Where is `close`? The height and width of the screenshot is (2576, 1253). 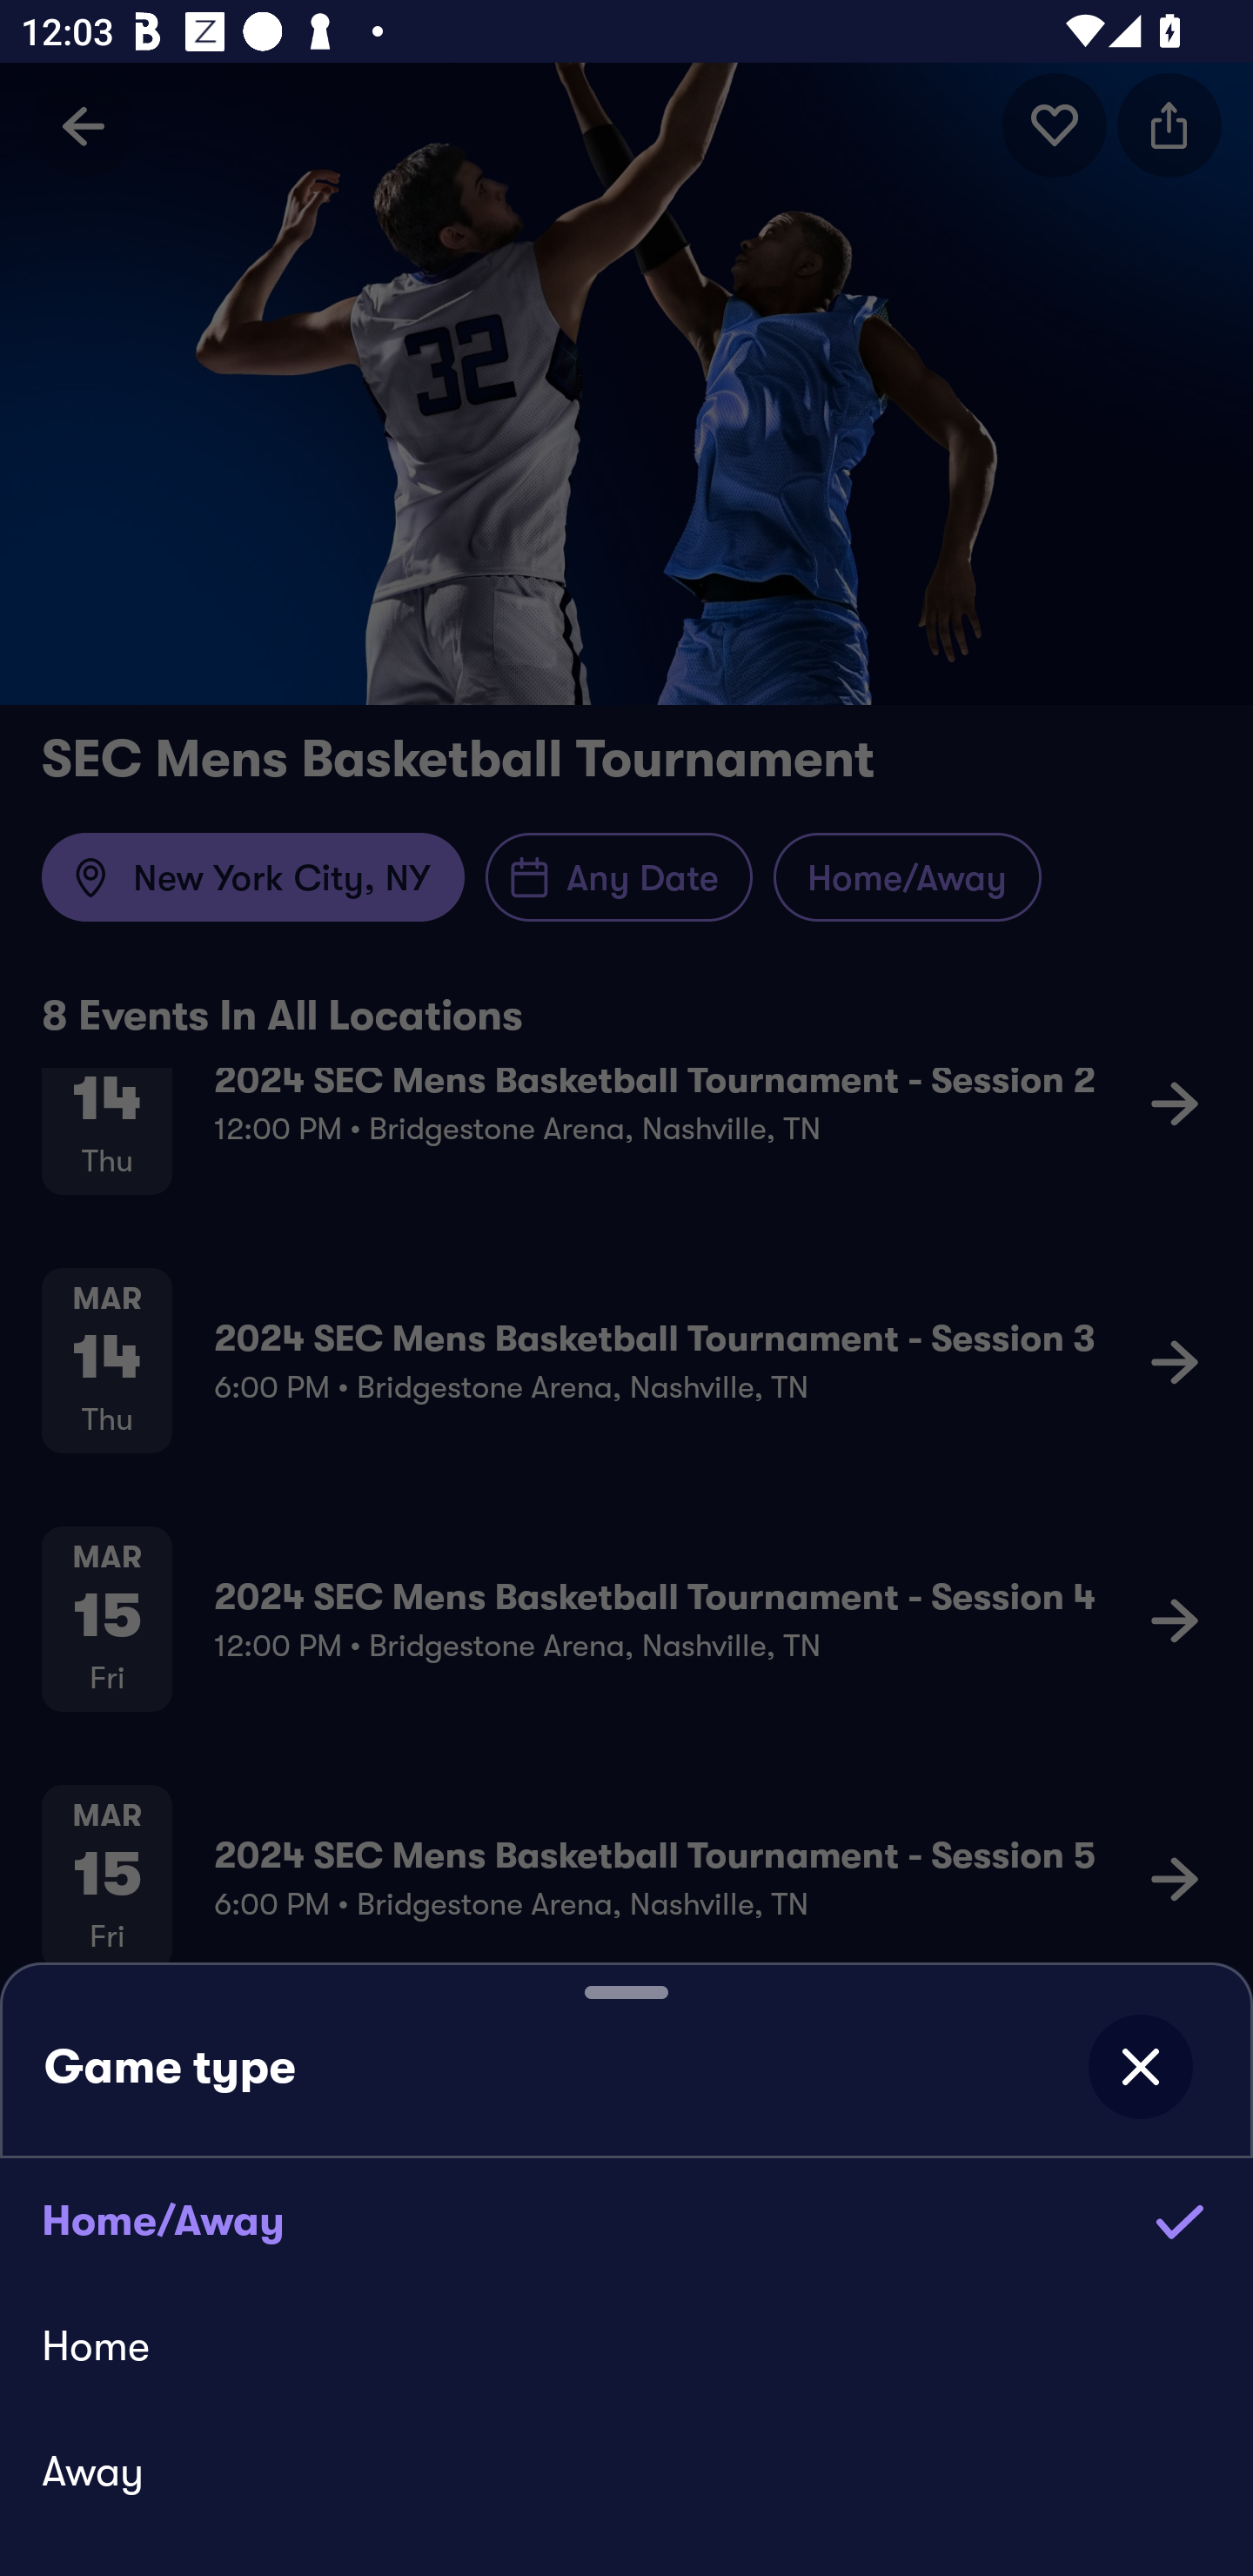 close is located at coordinates (1140, 2067).